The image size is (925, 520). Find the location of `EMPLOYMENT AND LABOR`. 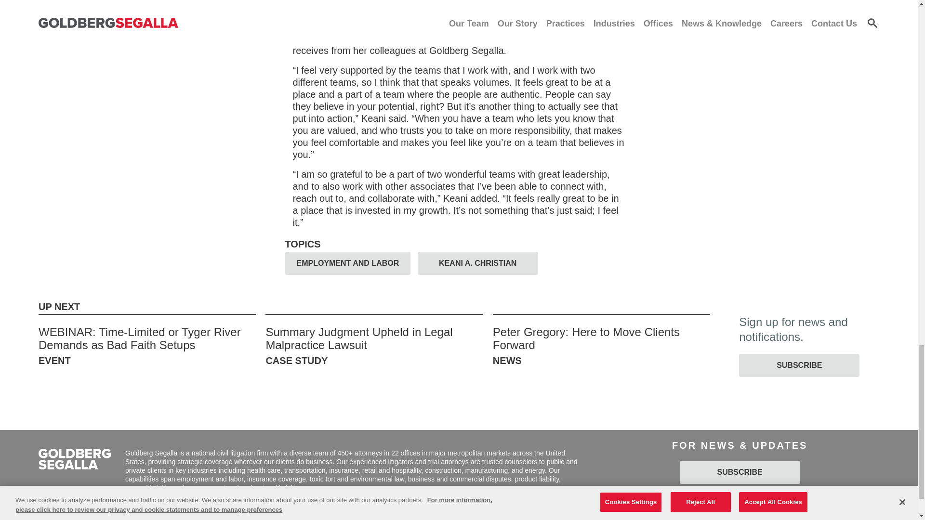

EMPLOYMENT AND LABOR is located at coordinates (348, 263).